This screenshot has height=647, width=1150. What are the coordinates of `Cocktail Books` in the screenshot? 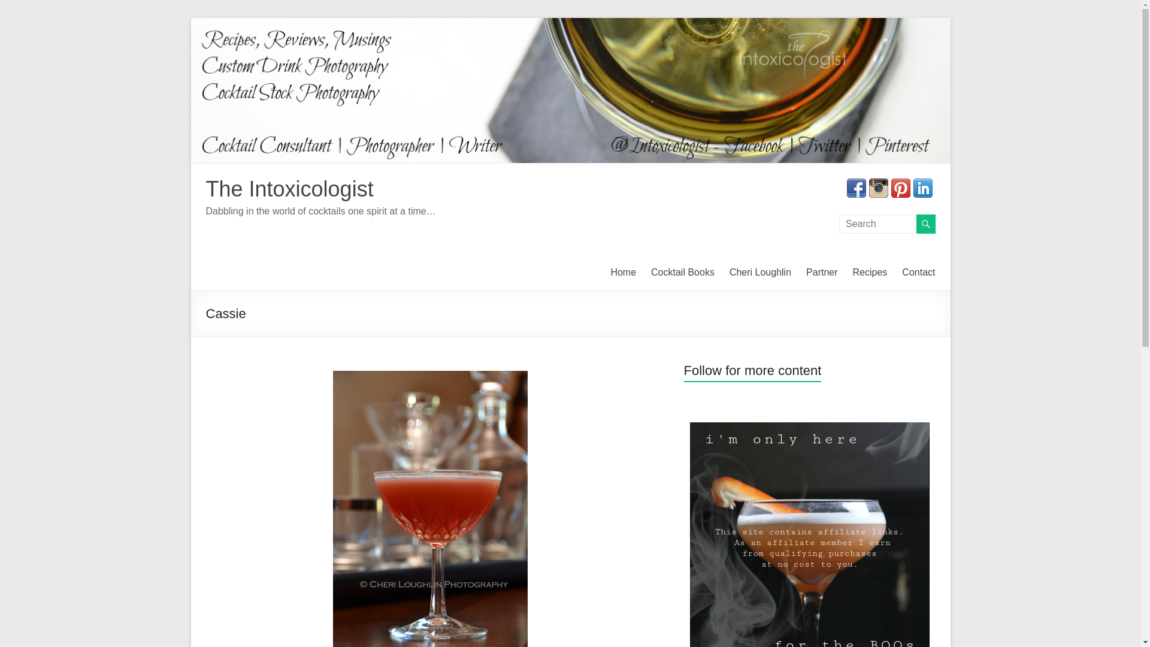 It's located at (682, 272).